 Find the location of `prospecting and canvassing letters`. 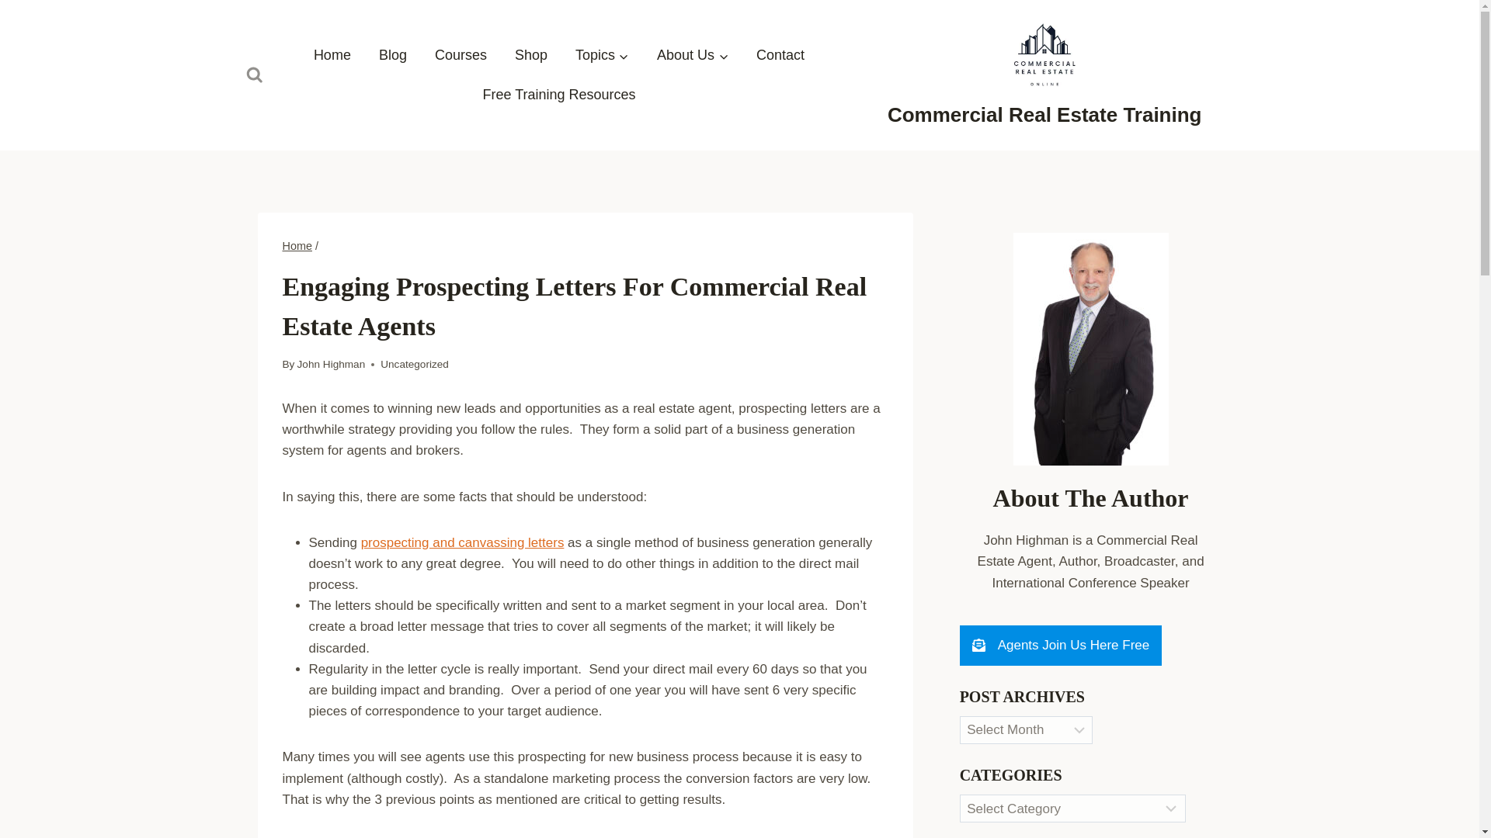

prospecting and canvassing letters is located at coordinates (463, 542).